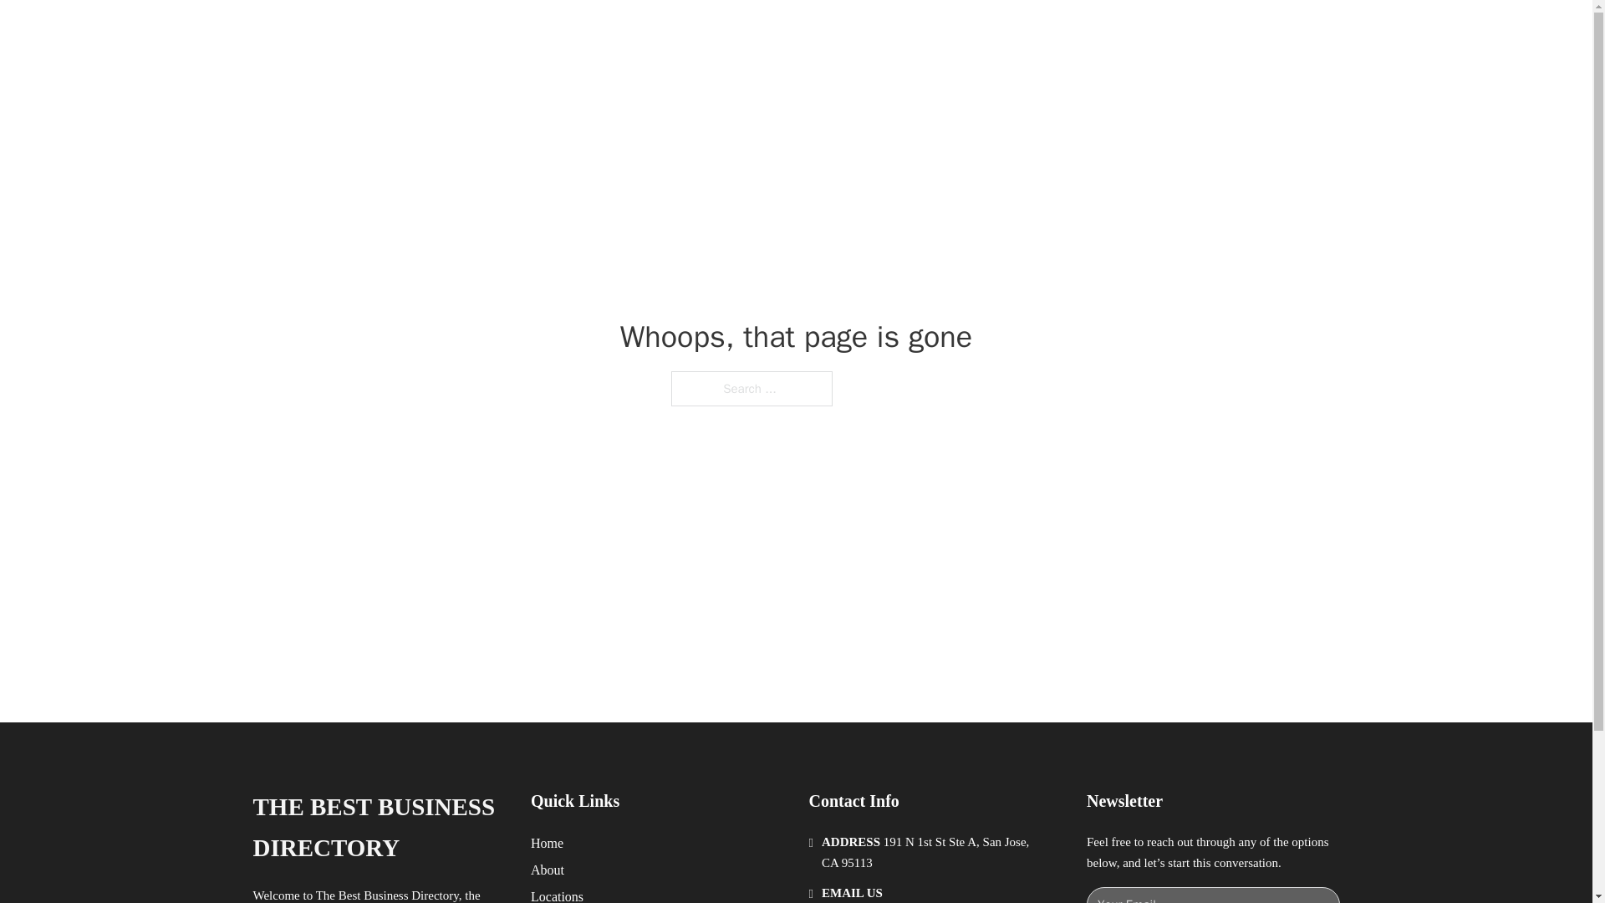 The image size is (1605, 903). Describe the element at coordinates (548, 870) in the screenshot. I see `About` at that location.